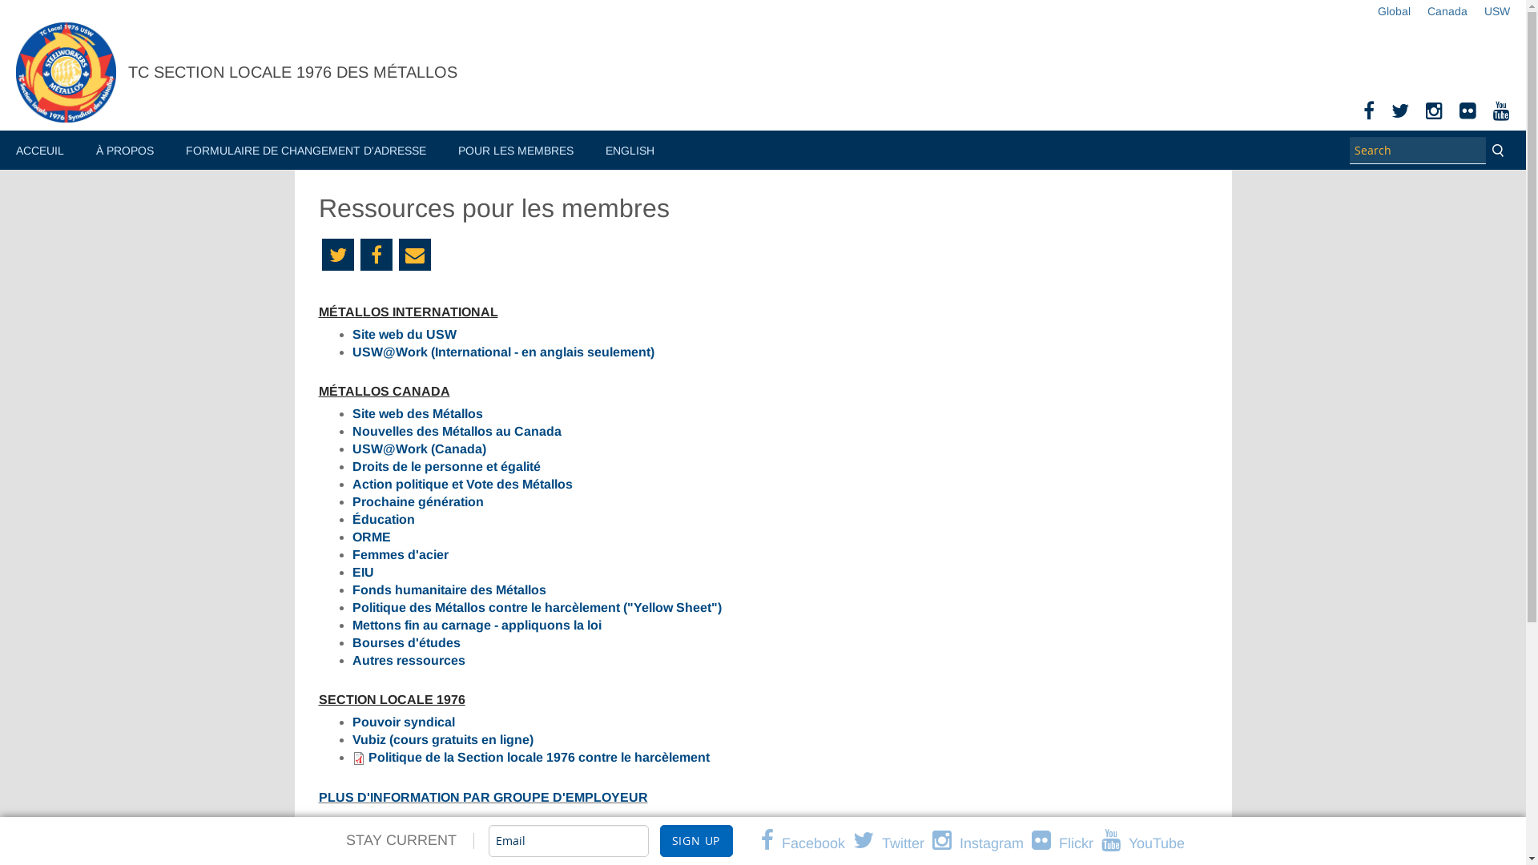  I want to click on Site web du USW, so click(405, 335).